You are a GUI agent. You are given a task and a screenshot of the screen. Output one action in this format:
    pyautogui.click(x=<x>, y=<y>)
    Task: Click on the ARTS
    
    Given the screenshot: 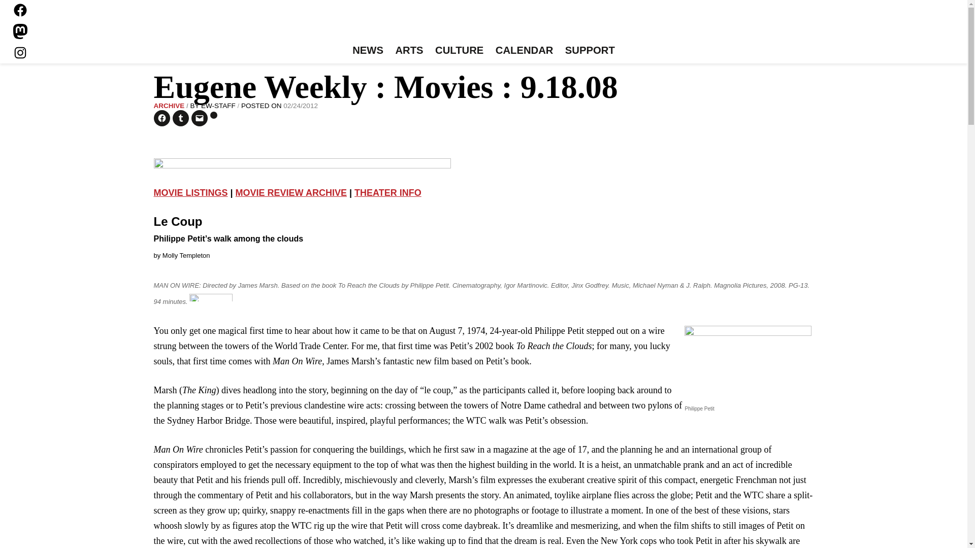 What is the action you would take?
    pyautogui.click(x=409, y=51)
    